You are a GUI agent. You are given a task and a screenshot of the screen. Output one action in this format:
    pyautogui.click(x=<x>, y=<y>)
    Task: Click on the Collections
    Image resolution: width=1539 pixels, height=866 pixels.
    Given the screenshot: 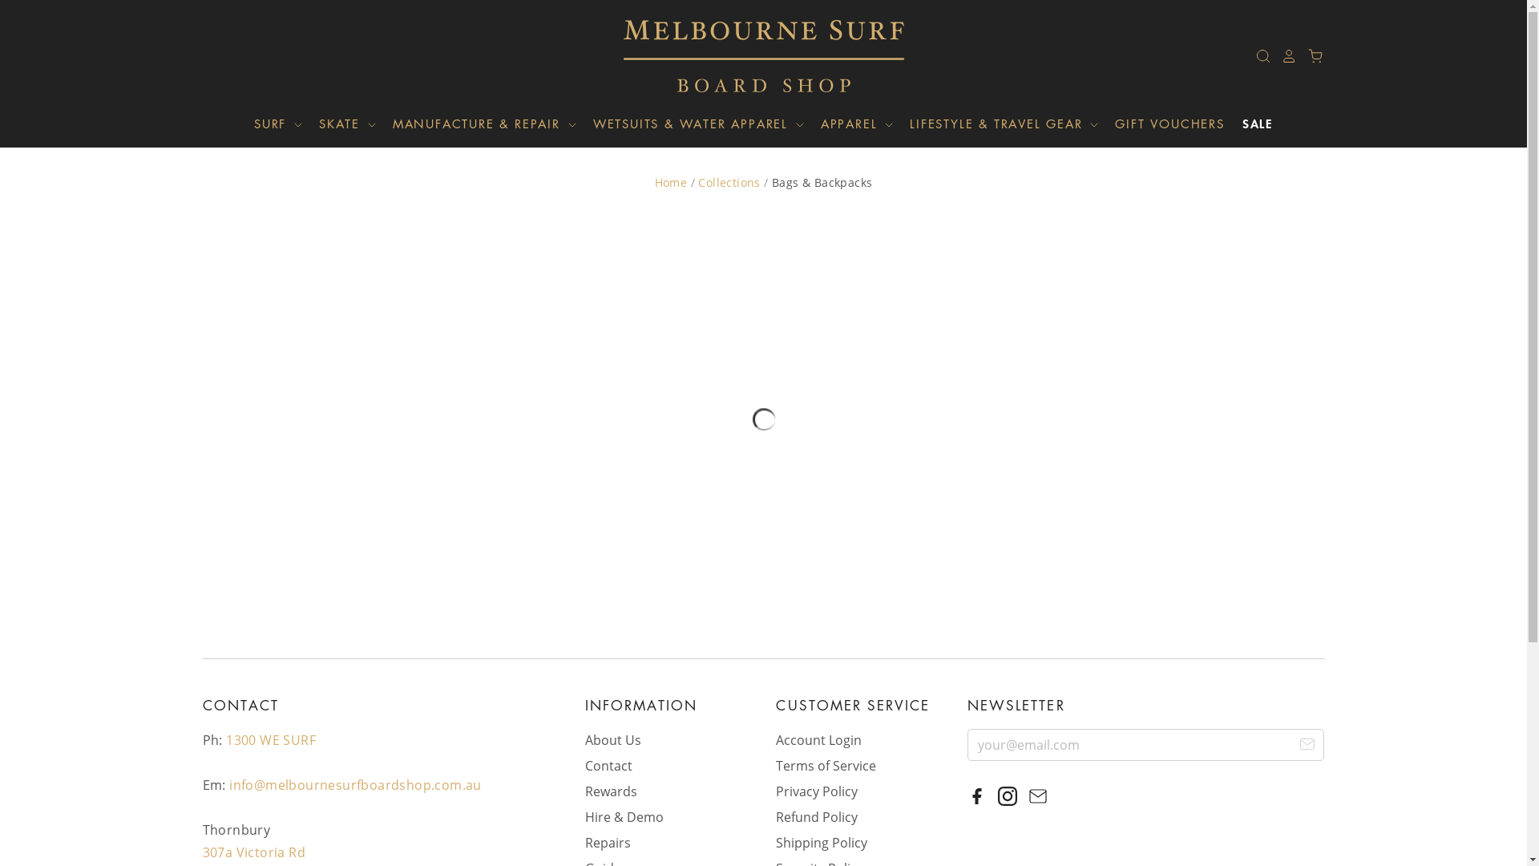 What is the action you would take?
    pyautogui.click(x=729, y=183)
    